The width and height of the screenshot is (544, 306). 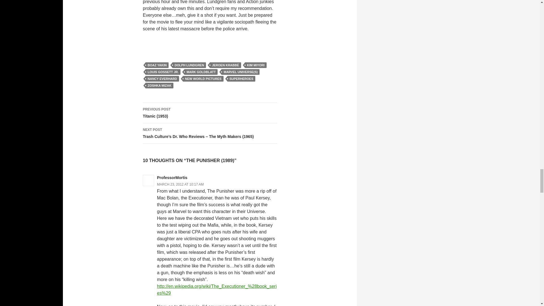 What do you see at coordinates (162, 79) in the screenshot?
I see `NANCY EVERHARD` at bounding box center [162, 79].